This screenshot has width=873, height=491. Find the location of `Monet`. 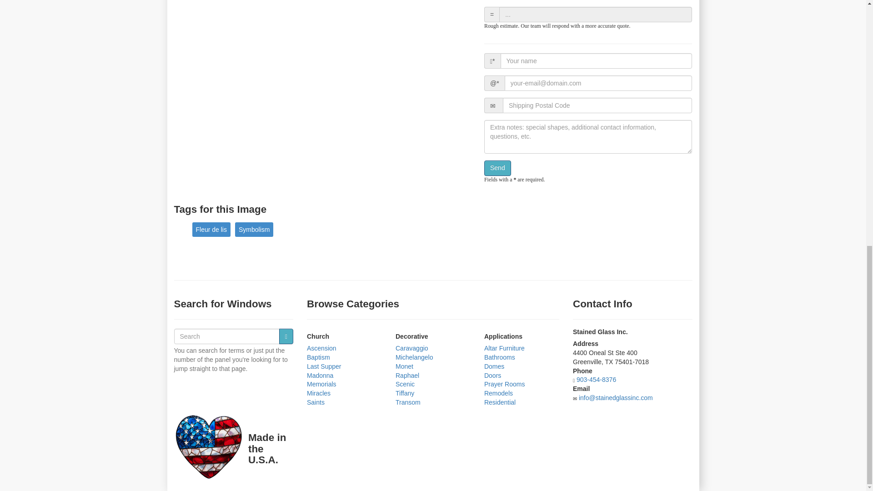

Monet is located at coordinates (404, 366).